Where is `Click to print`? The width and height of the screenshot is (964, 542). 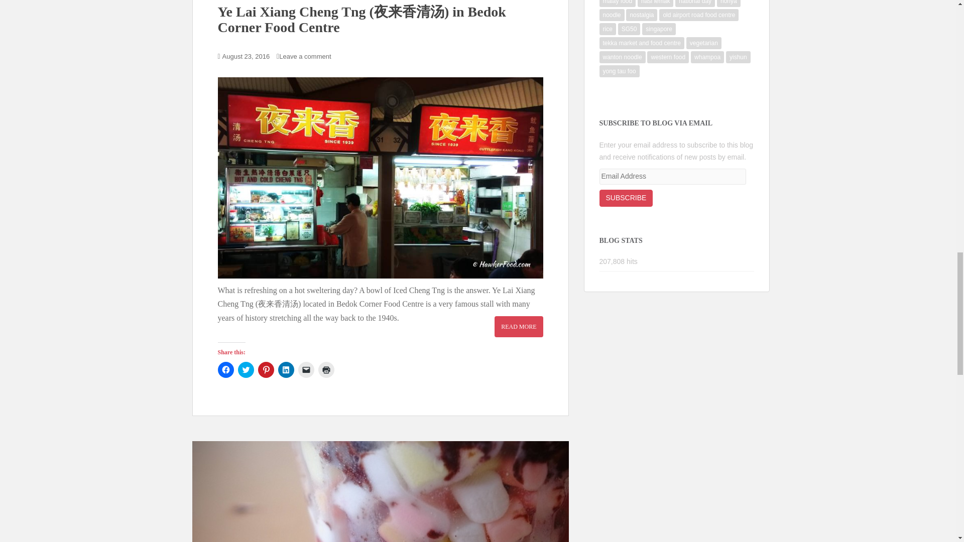 Click to print is located at coordinates (326, 369).